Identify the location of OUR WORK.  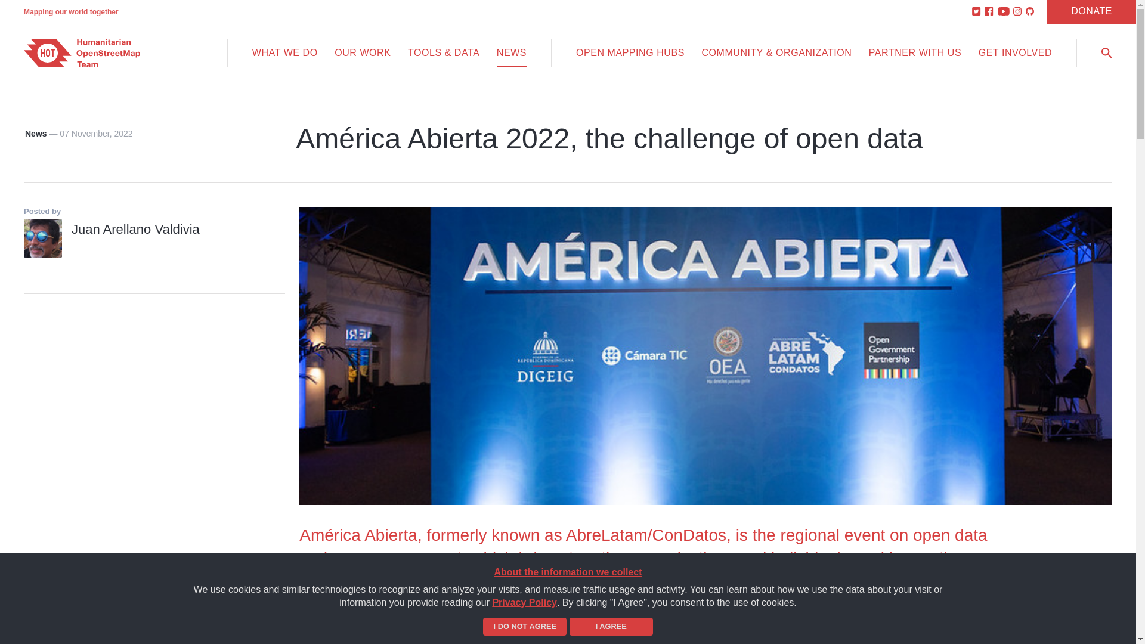
(362, 52).